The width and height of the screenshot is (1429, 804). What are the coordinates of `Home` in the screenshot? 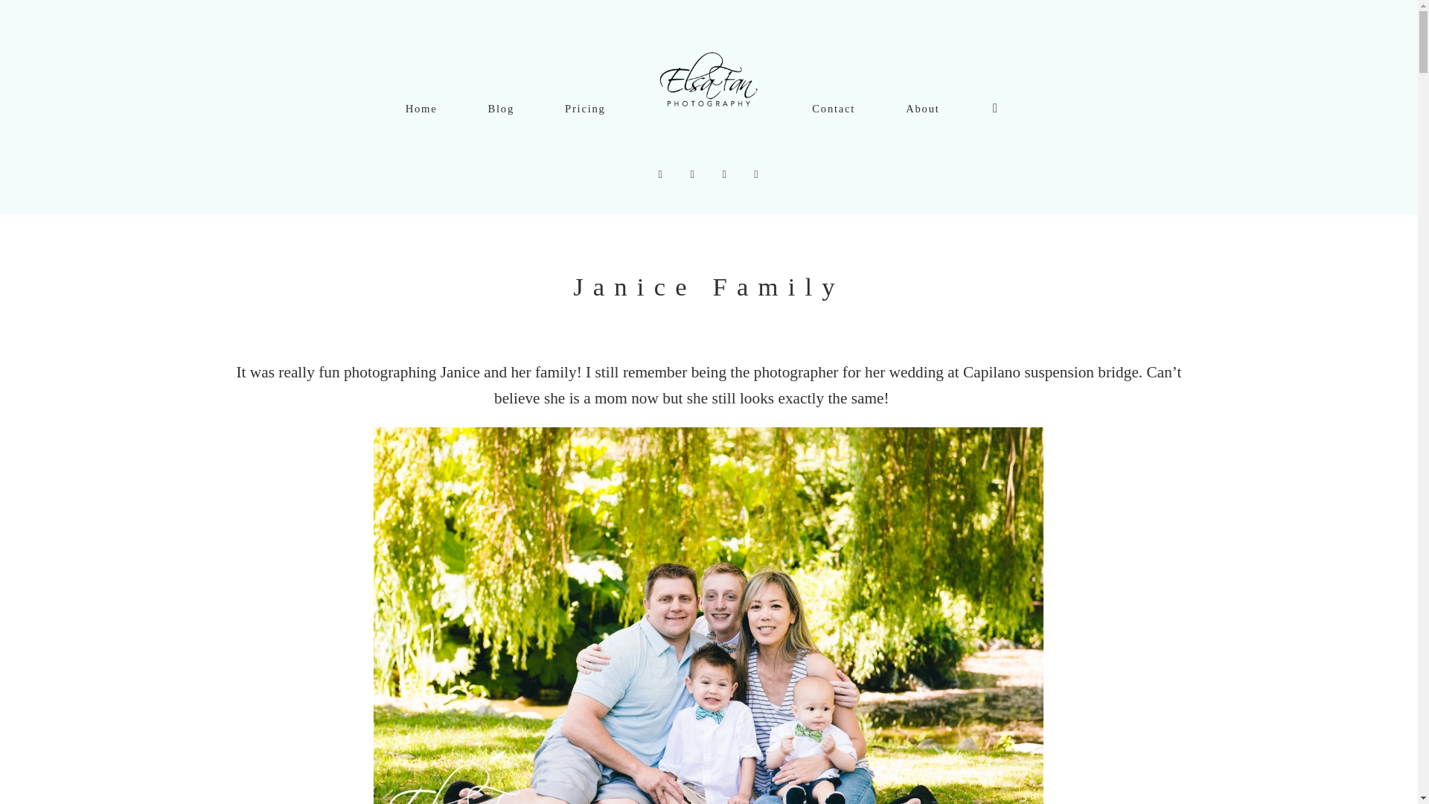 It's located at (421, 109).